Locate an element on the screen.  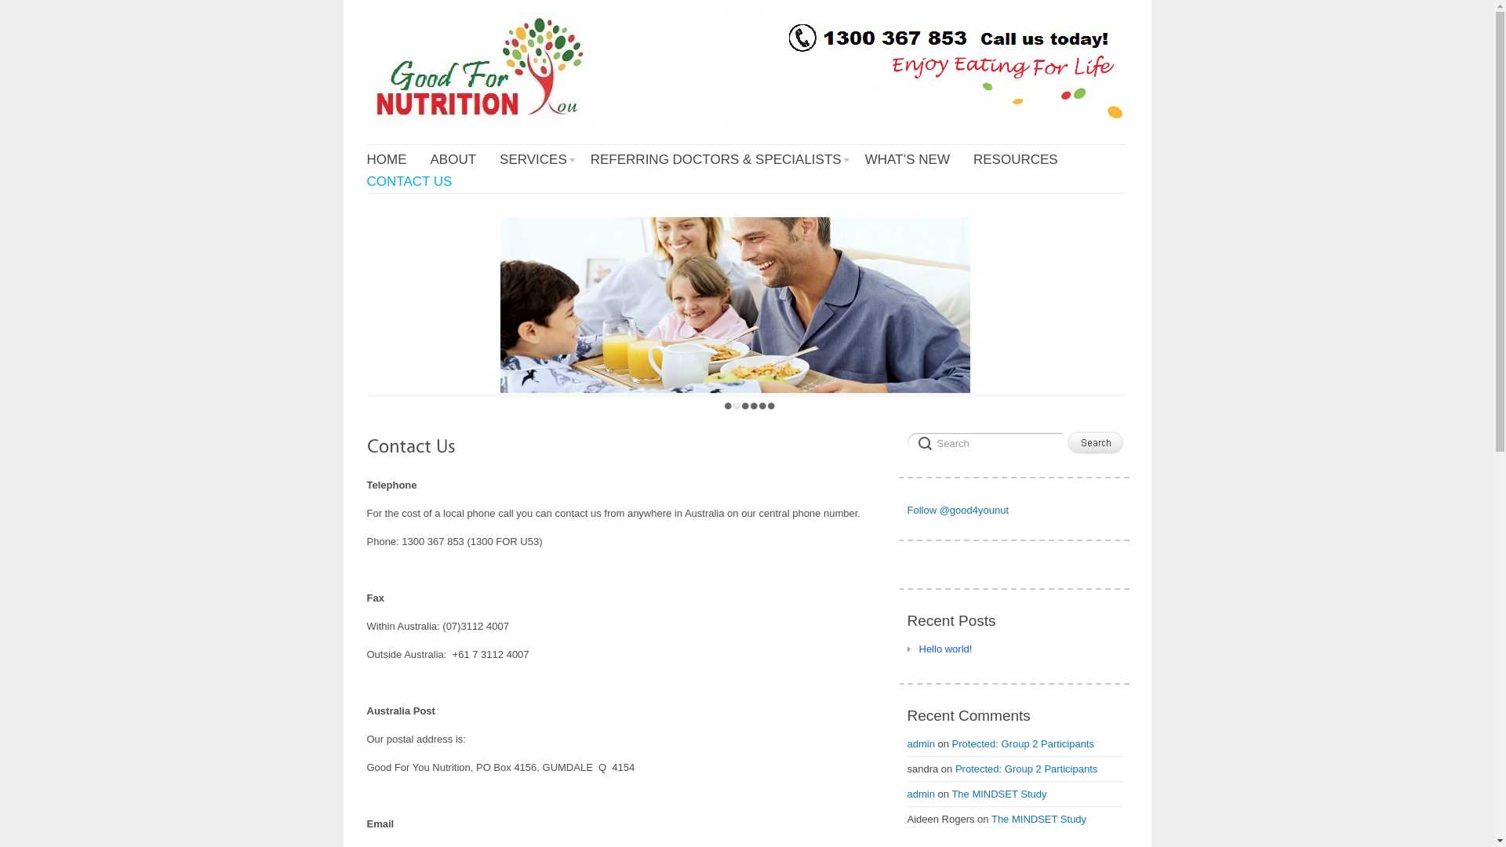
ABOUT is located at coordinates (453, 160).